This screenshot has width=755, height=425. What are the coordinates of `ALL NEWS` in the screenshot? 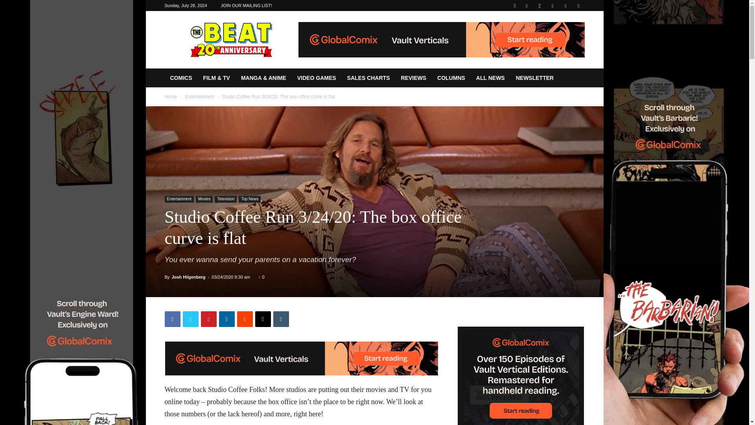 It's located at (490, 78).